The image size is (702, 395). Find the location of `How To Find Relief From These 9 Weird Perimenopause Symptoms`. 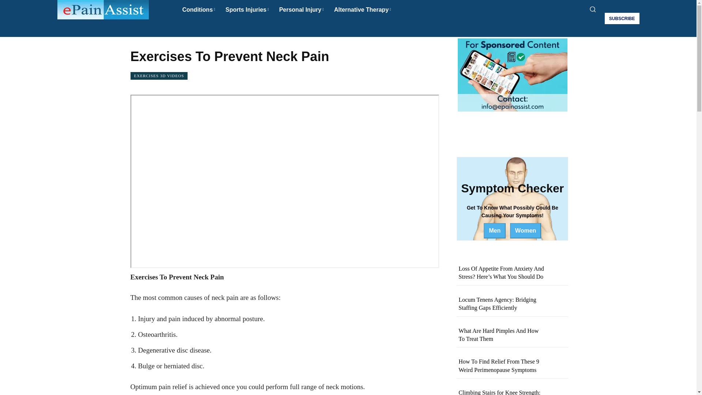

How To Find Relief From These 9 Weird Perimenopause Symptoms is located at coordinates (499, 365).